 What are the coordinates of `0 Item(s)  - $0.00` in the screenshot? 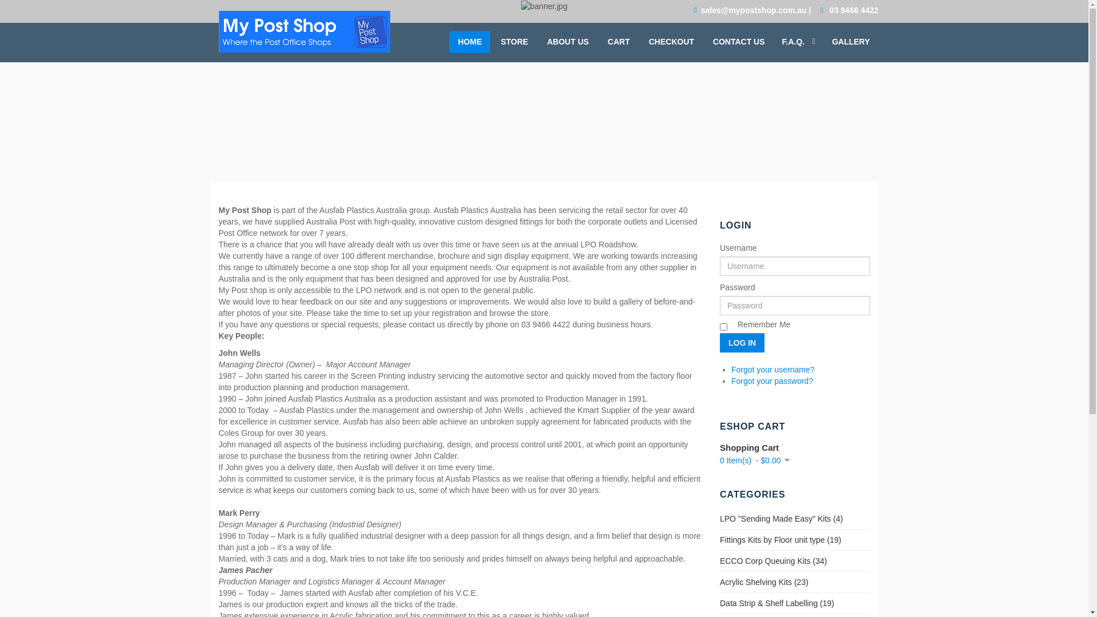 It's located at (755, 460).